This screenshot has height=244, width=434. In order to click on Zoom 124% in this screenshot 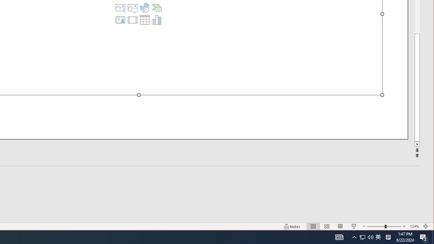, I will do `click(433, 237)`.